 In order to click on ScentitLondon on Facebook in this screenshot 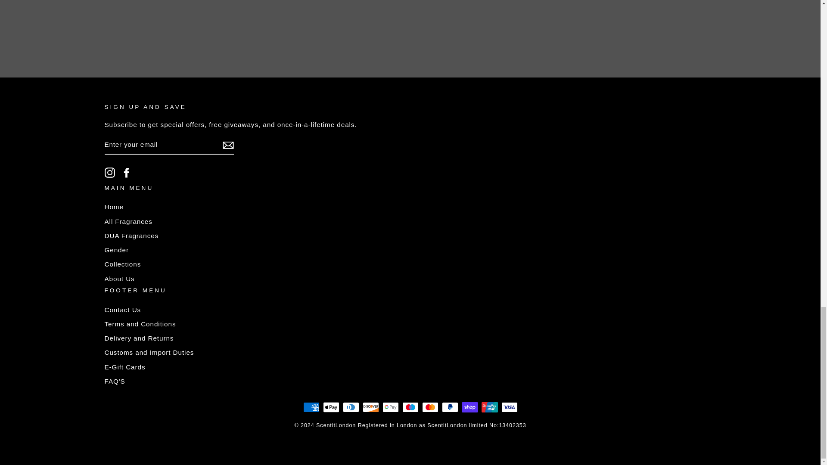, I will do `click(127, 172)`.